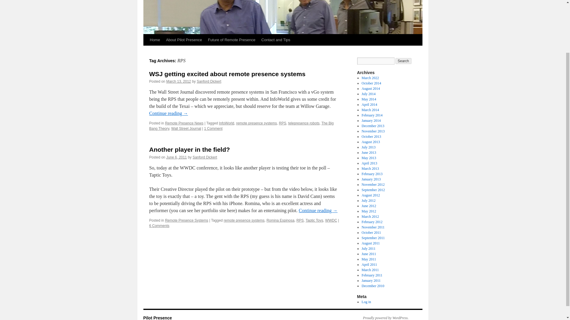  Describe the element at coordinates (314, 220) in the screenshot. I see `Taptic Toys` at that location.